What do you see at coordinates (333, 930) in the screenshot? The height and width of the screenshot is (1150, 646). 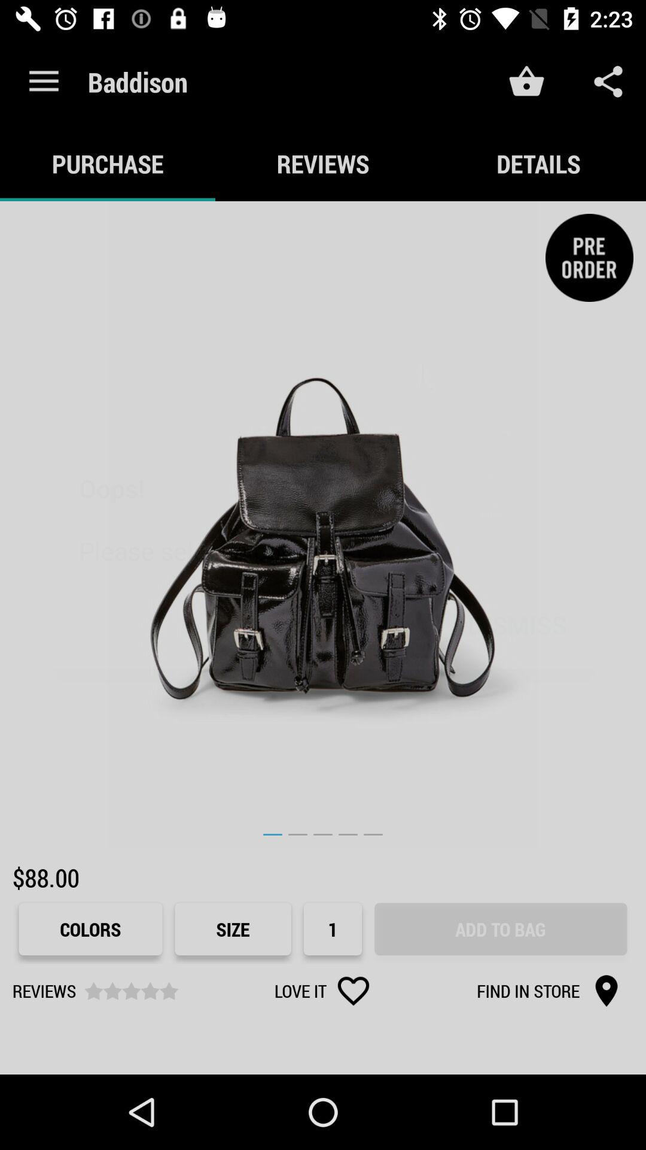 I see `select the option next to size` at bounding box center [333, 930].